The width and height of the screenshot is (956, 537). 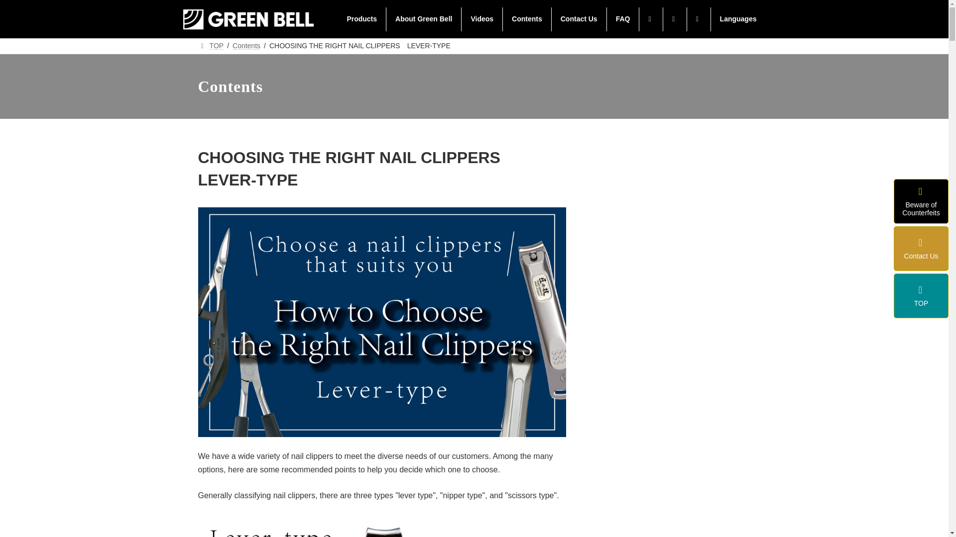 What do you see at coordinates (423, 19) in the screenshot?
I see `About Green Bell` at bounding box center [423, 19].